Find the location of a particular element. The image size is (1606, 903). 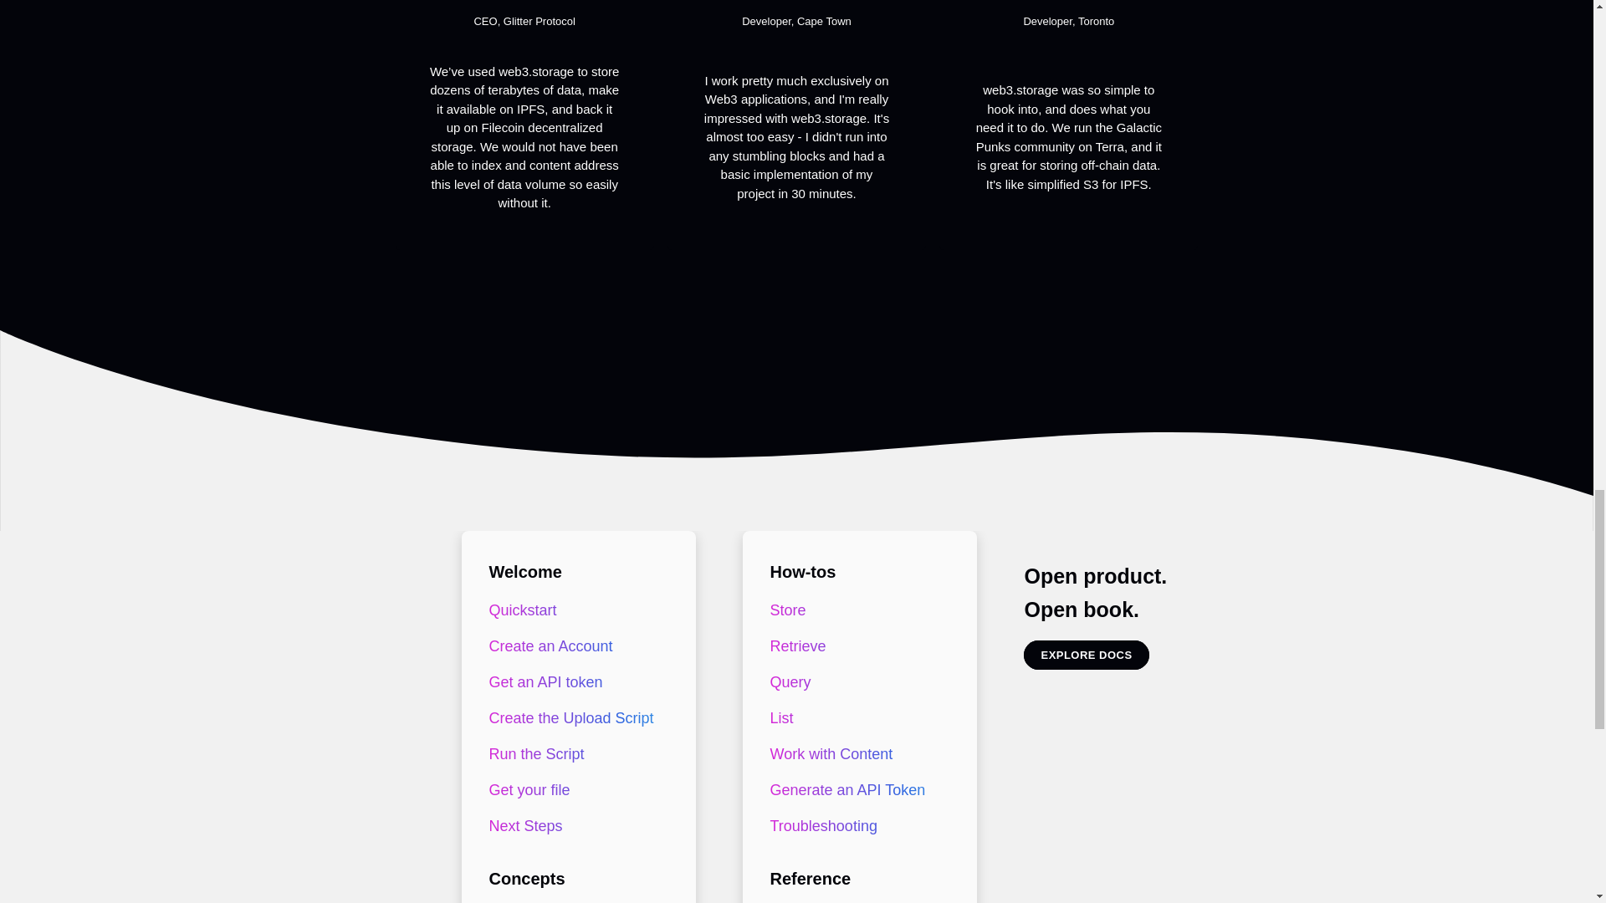

Run the Script is located at coordinates (575, 754).